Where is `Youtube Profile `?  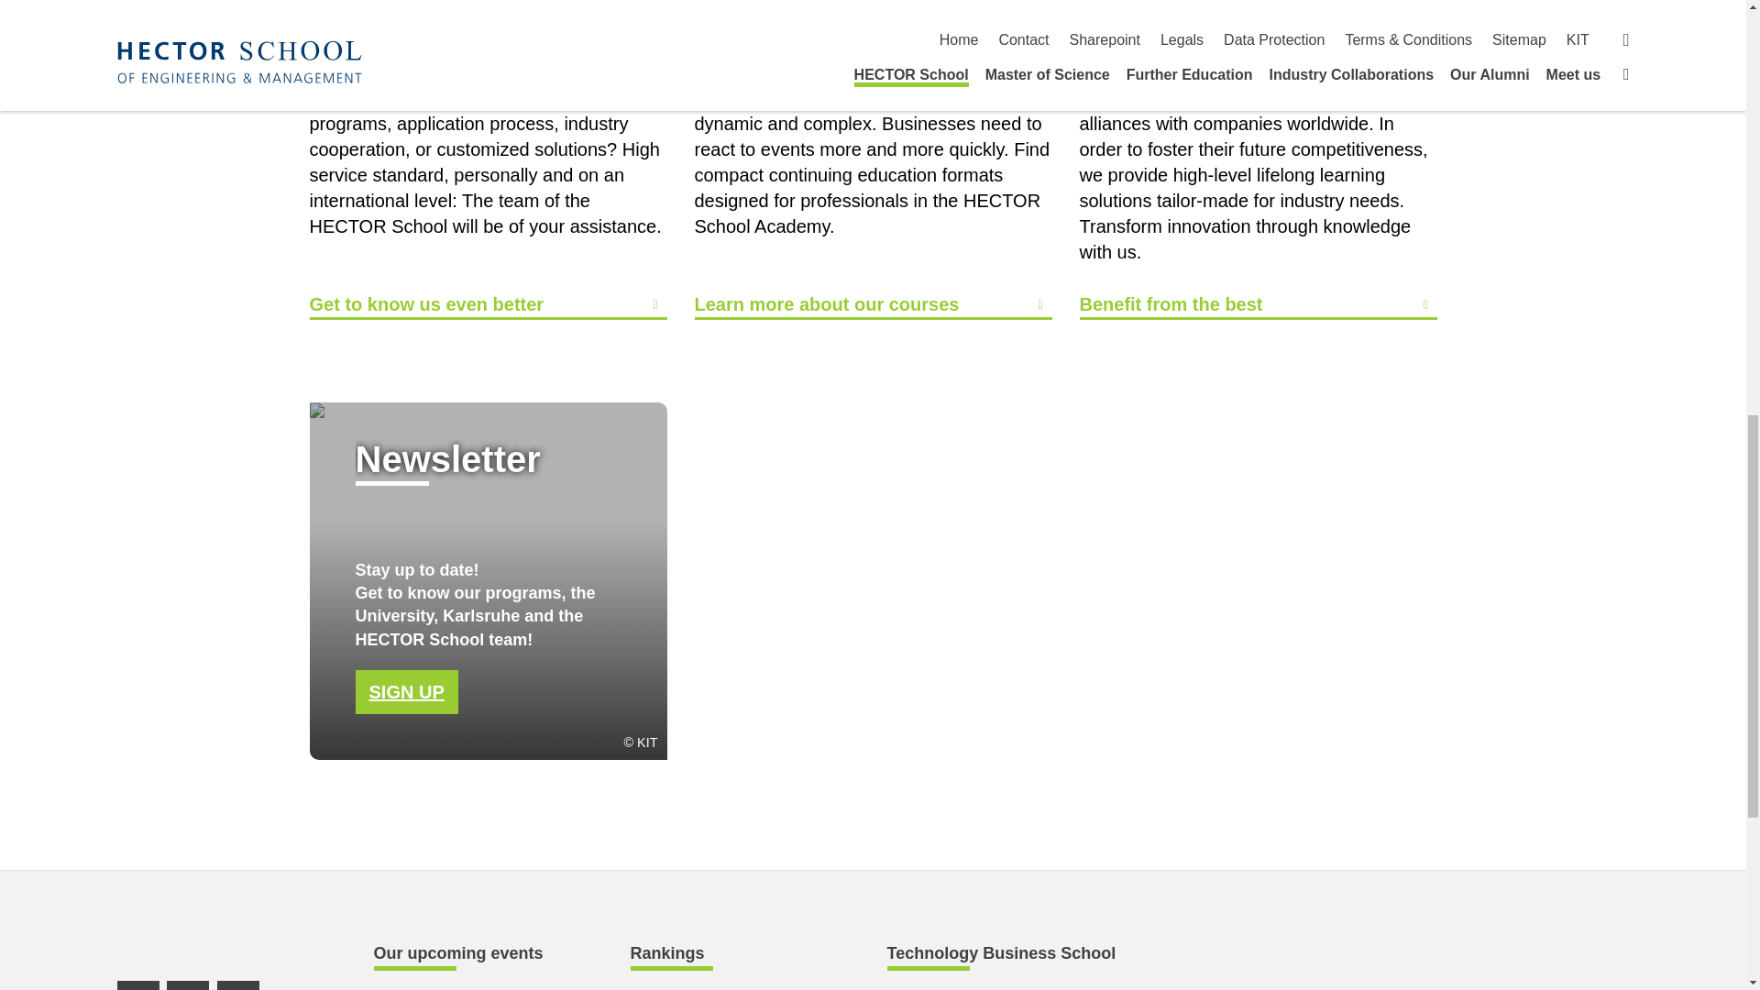 Youtube Profile  is located at coordinates (237, 985).